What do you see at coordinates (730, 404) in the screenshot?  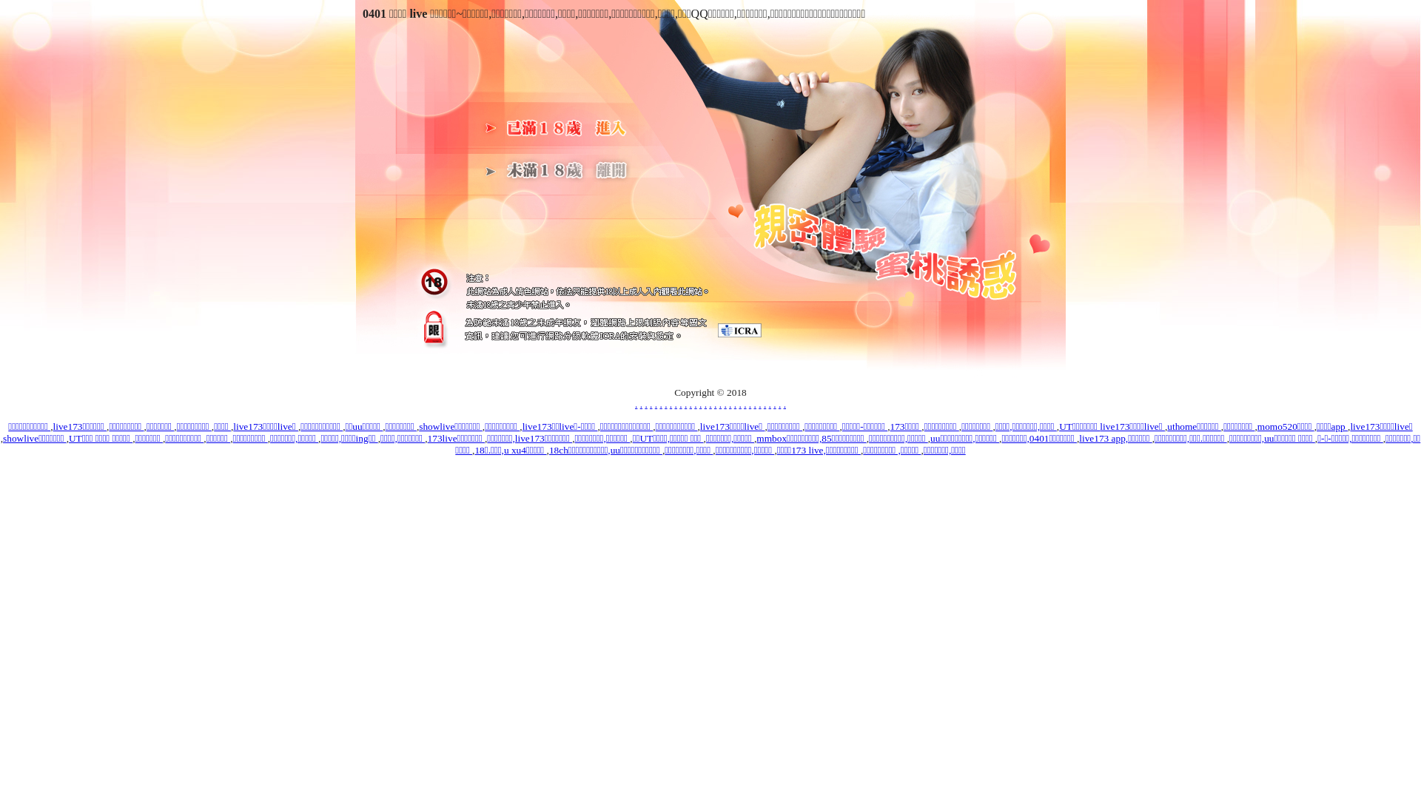 I see `.` at bounding box center [730, 404].